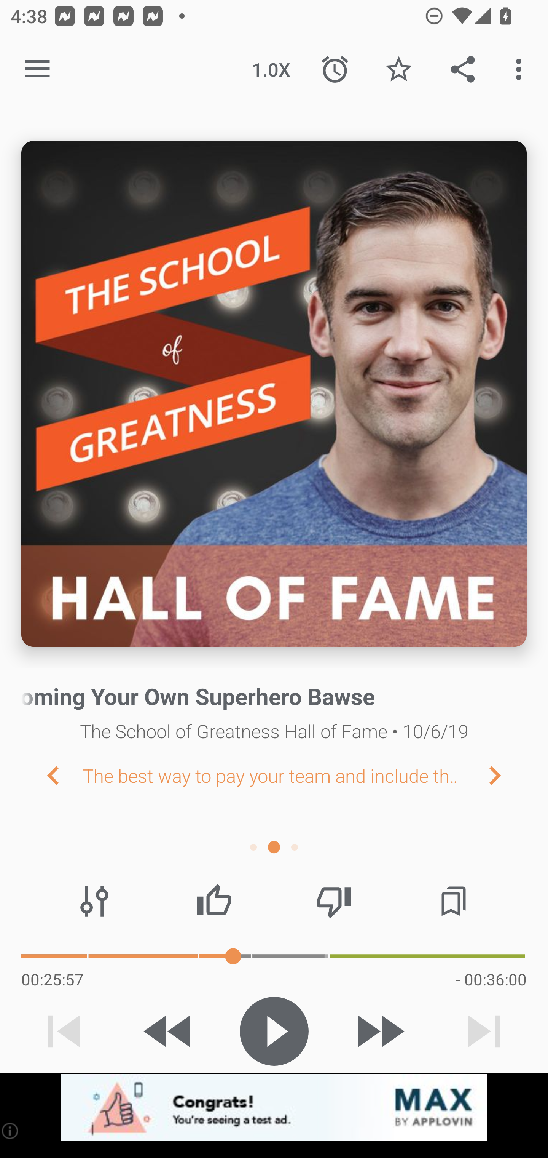 This screenshot has width=548, height=1158. I want to click on Next track, so click(484, 1031).